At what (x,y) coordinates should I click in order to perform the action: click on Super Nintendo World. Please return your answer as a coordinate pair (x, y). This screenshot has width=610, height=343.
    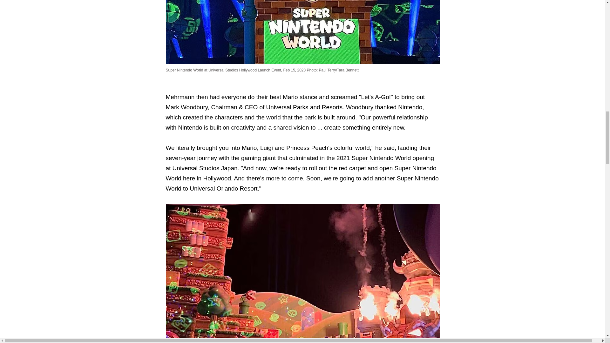
    Looking at the image, I should click on (381, 158).